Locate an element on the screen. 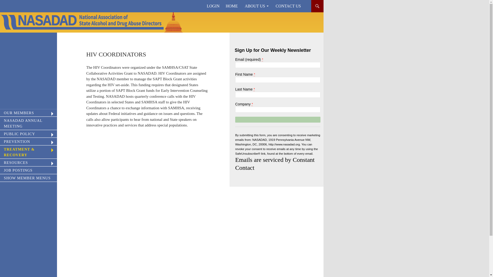  Login is located at coordinates (213, 6).